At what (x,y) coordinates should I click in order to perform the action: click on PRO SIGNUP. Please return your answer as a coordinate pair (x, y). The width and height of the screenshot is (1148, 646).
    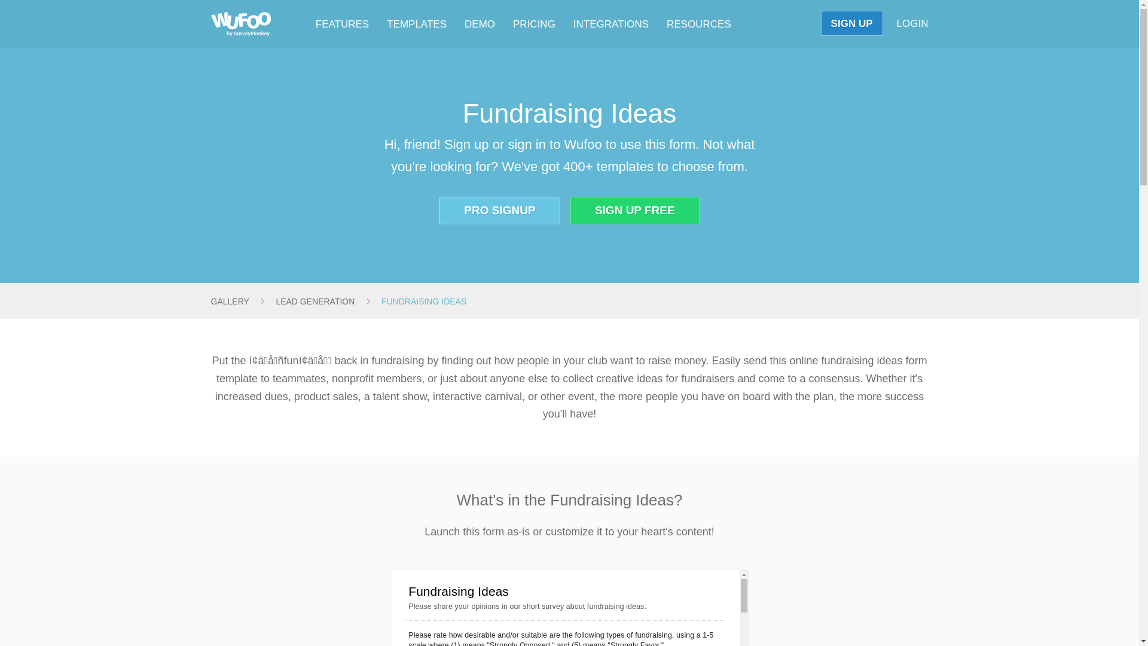
    Looking at the image, I should click on (500, 211).